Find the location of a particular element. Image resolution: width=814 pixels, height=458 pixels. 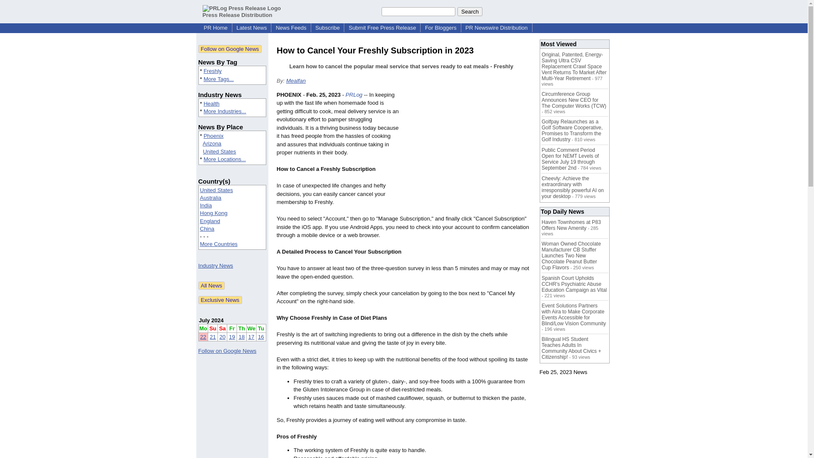

22 is located at coordinates (203, 337).